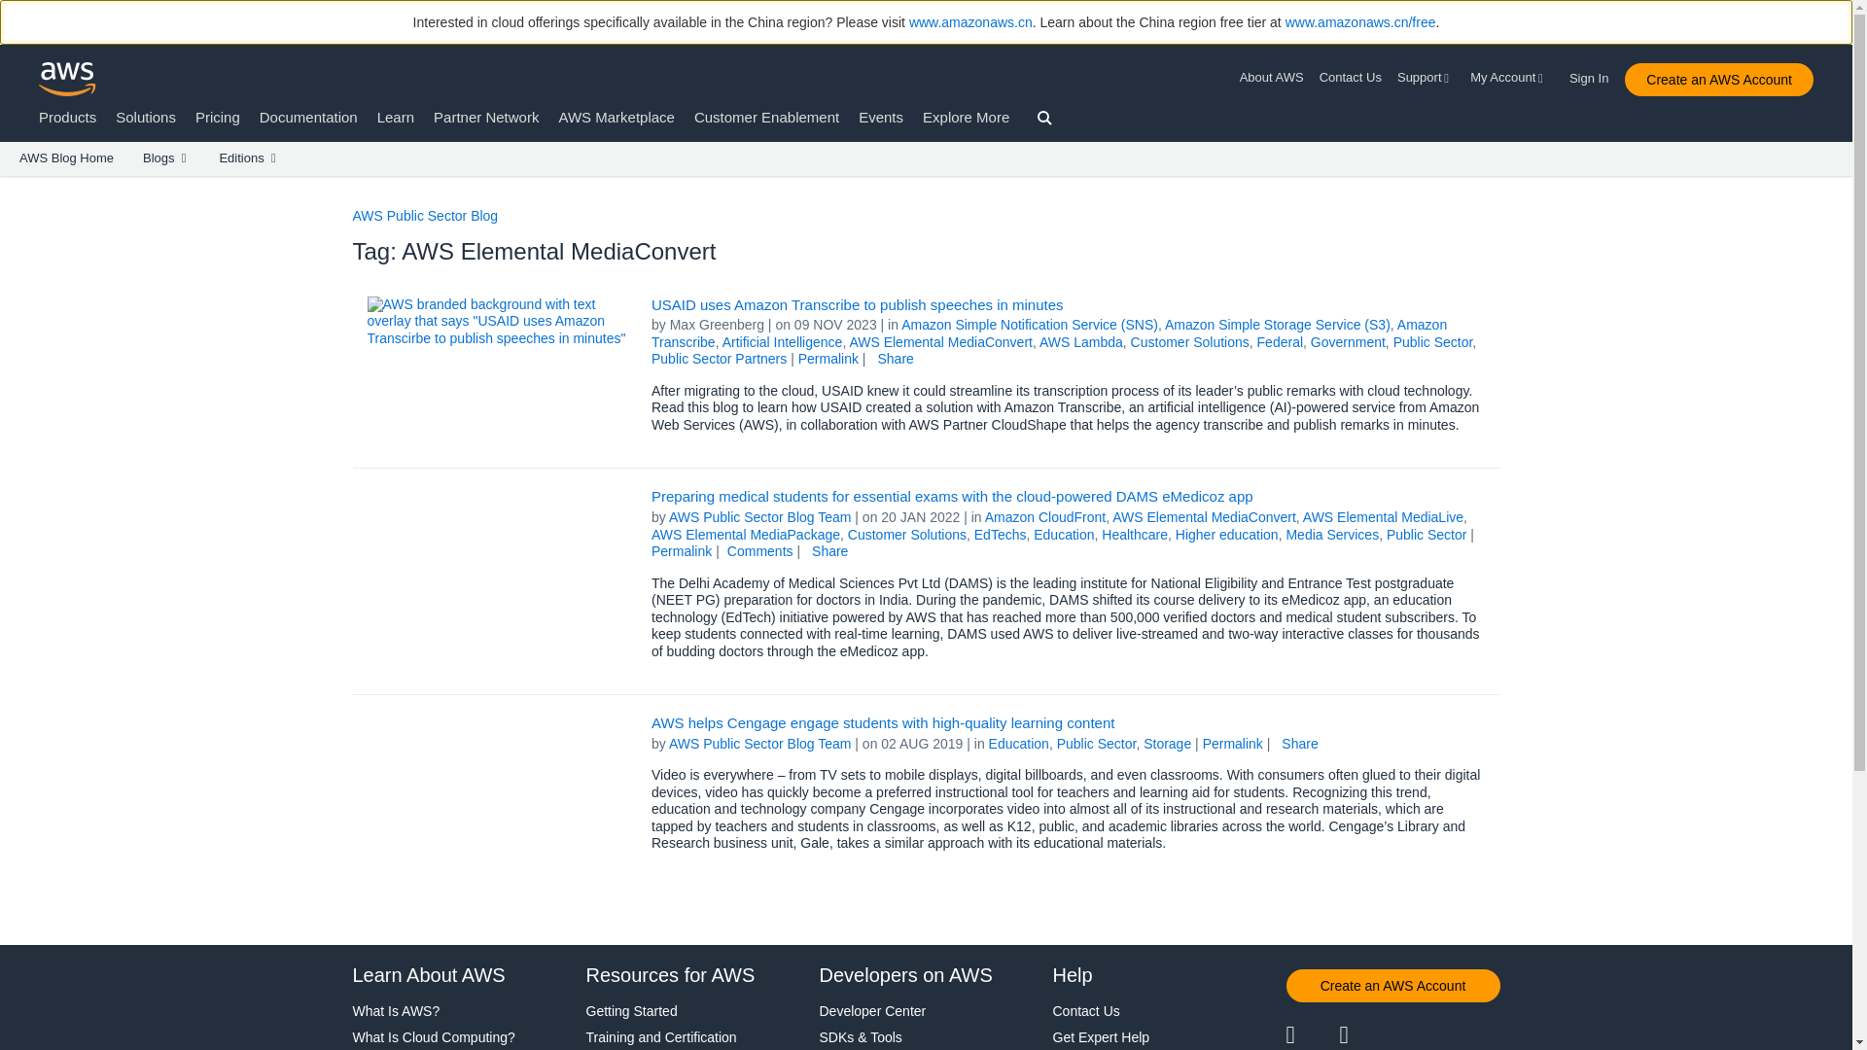  What do you see at coordinates (1049, 332) in the screenshot?
I see `View all posts in Amazon Transcribe` at bounding box center [1049, 332].